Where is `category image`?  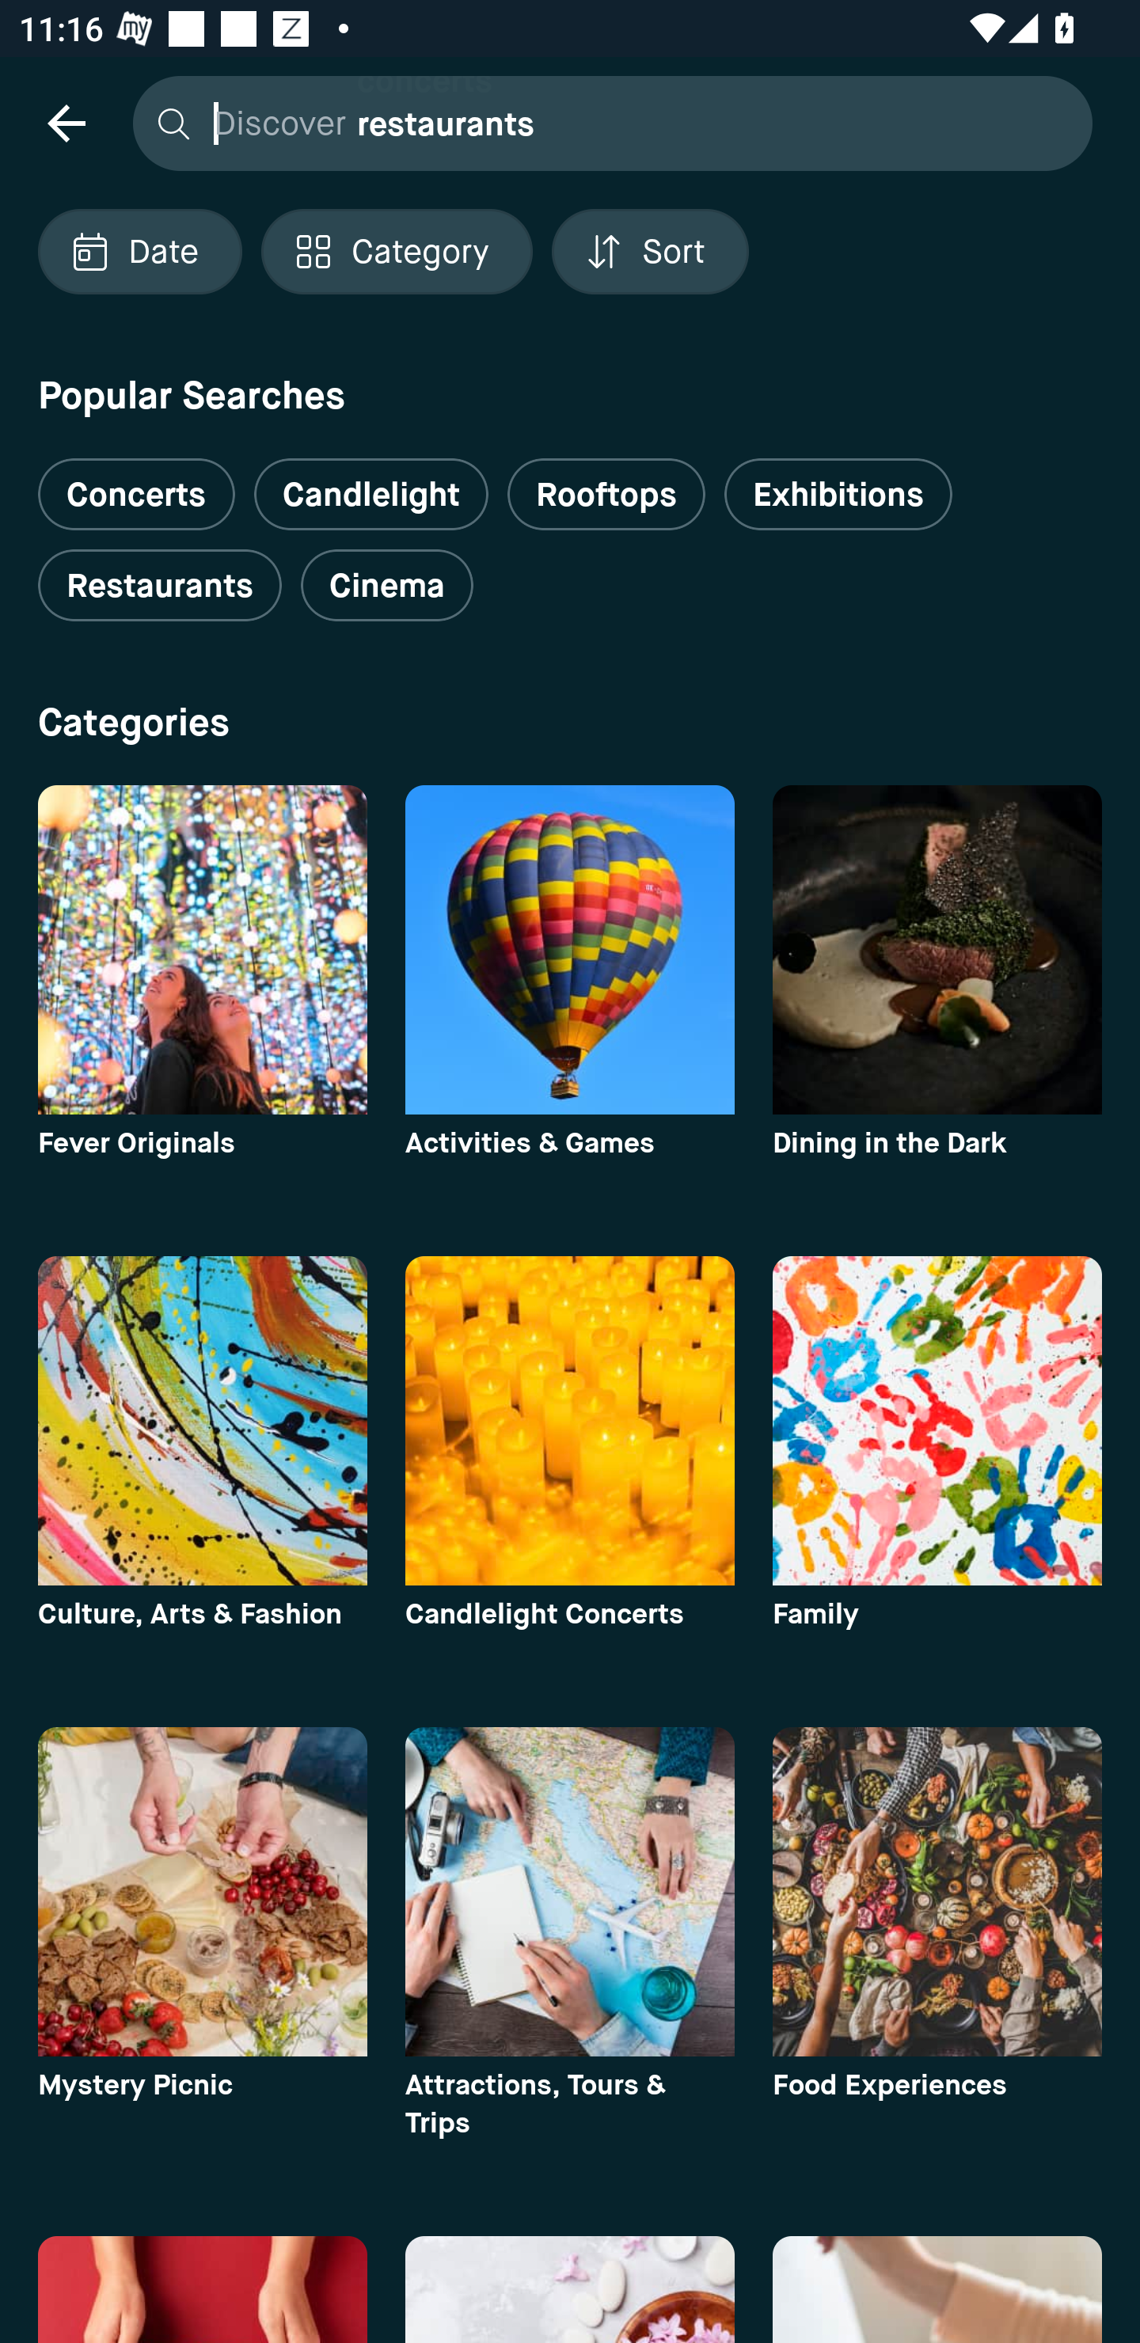
category image is located at coordinates (937, 950).